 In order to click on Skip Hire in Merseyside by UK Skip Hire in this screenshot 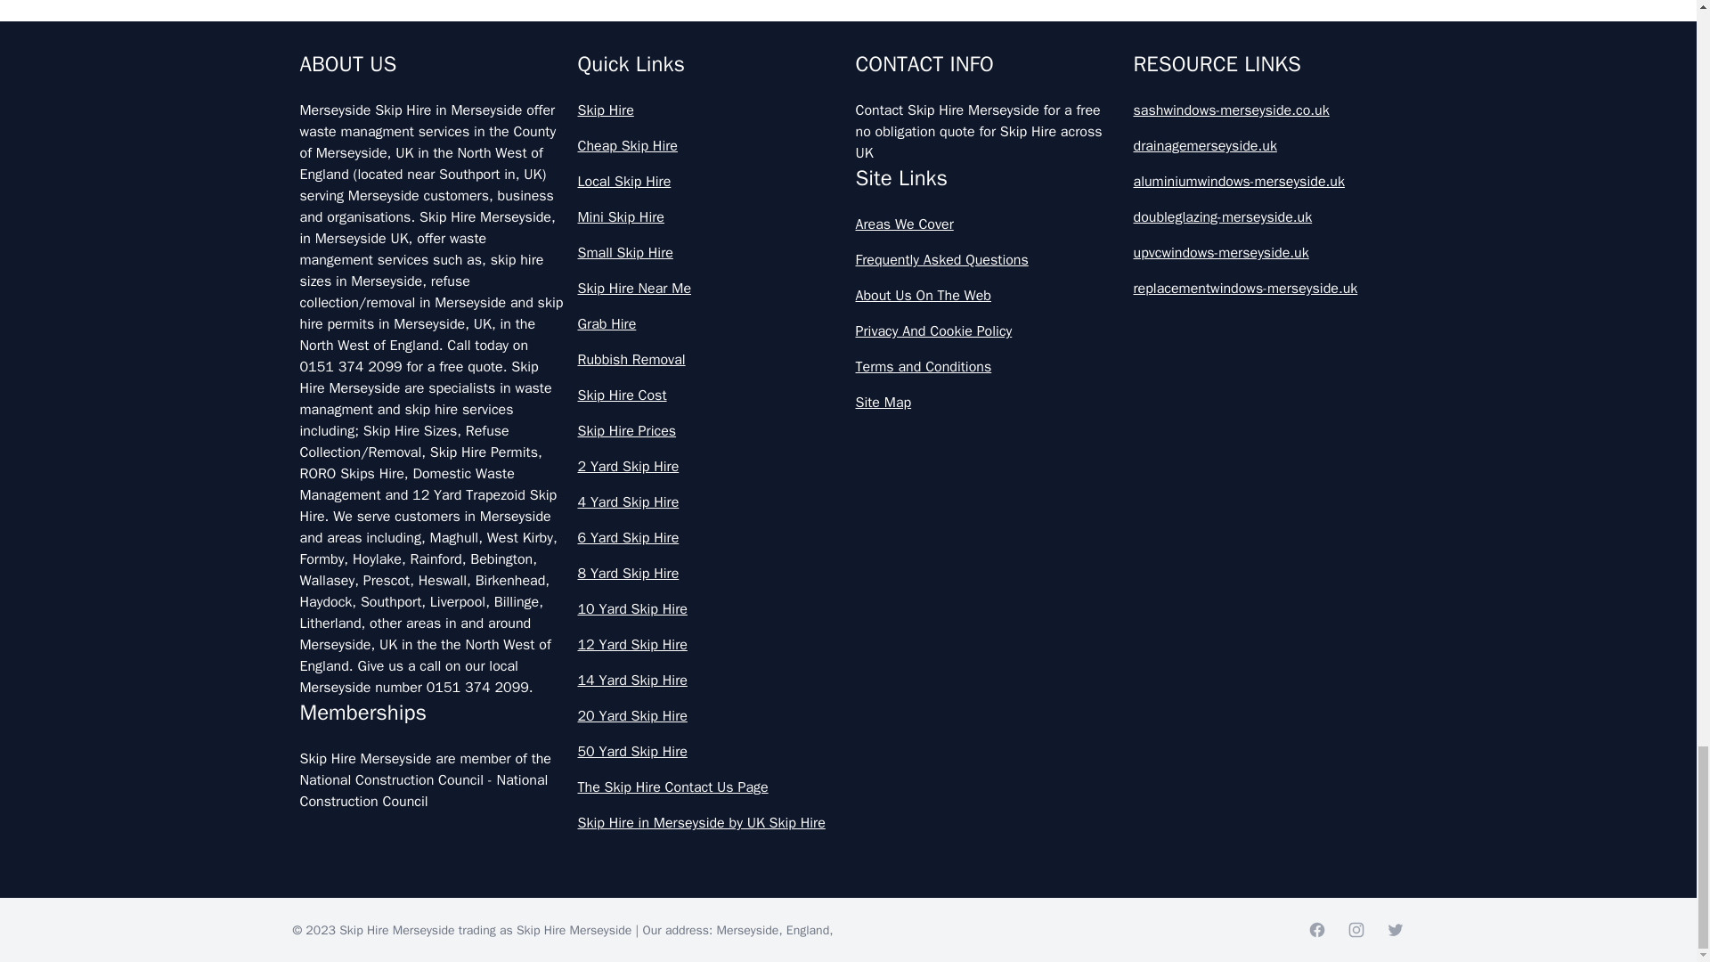, I will do `click(709, 823)`.